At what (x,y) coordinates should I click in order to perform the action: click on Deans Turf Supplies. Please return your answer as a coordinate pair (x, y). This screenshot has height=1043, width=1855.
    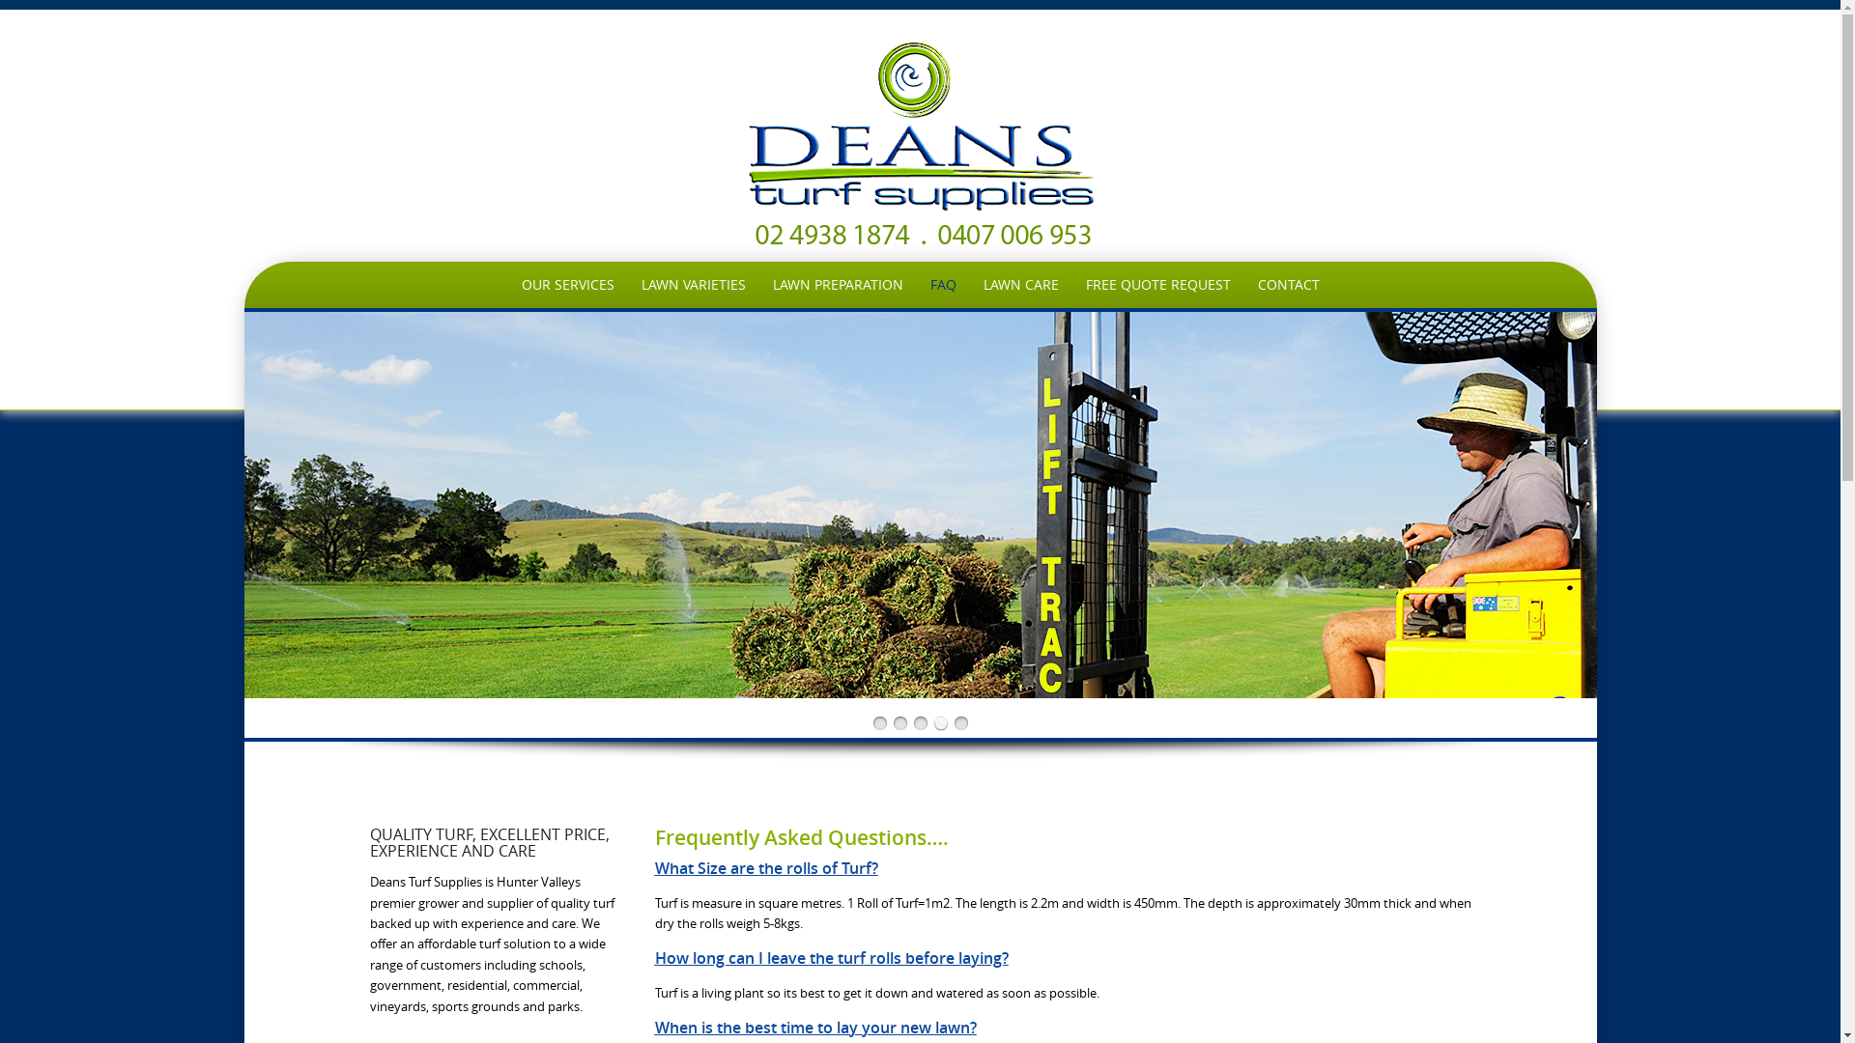
    Looking at the image, I should click on (920, 144).